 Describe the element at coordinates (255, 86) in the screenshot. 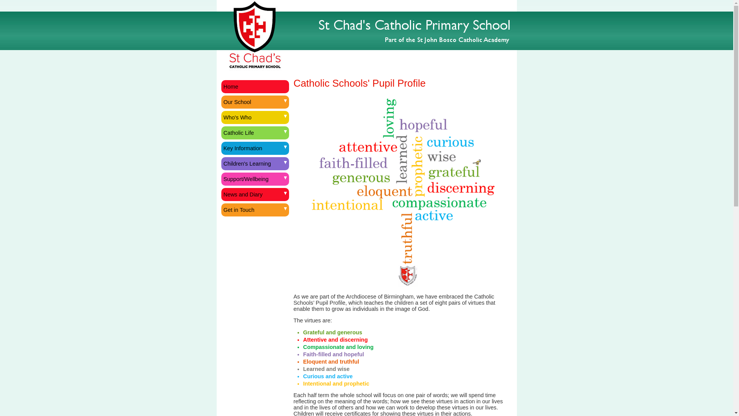

I see `Home` at that location.